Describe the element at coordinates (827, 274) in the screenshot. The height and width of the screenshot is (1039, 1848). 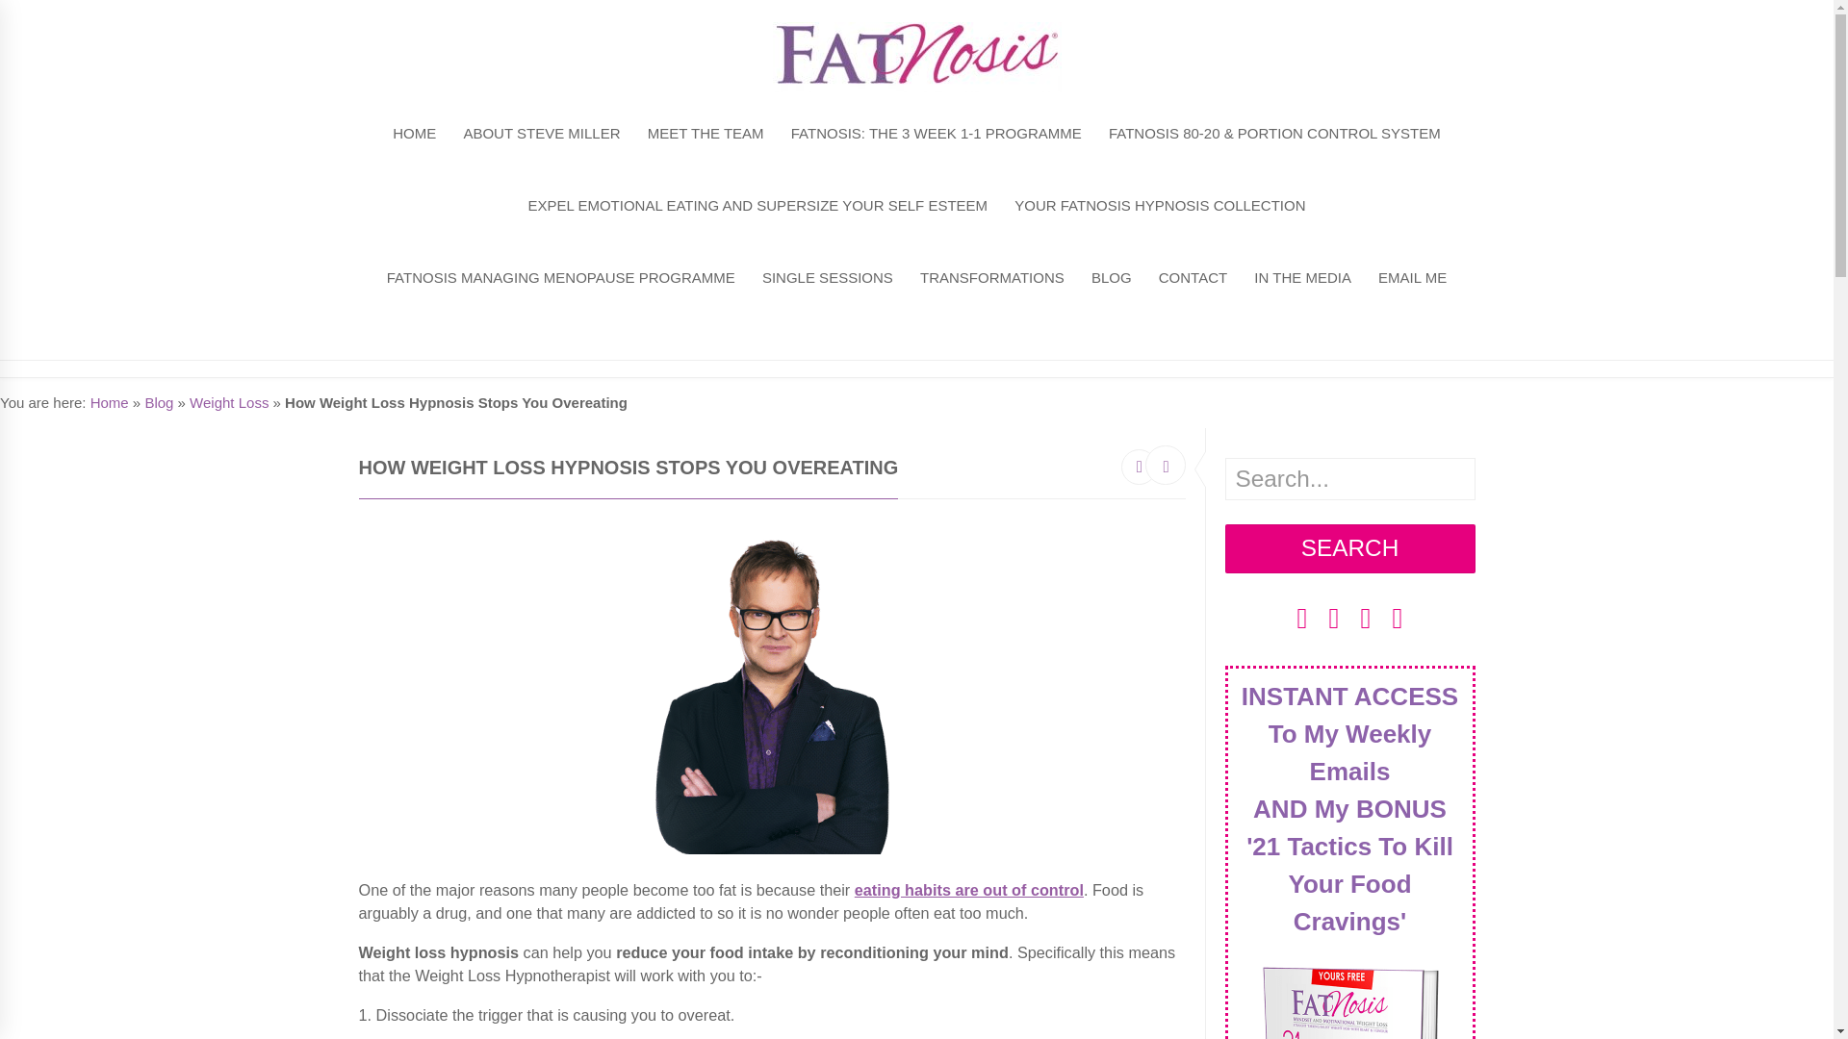
I see `SINGLE SESSIONS` at that location.